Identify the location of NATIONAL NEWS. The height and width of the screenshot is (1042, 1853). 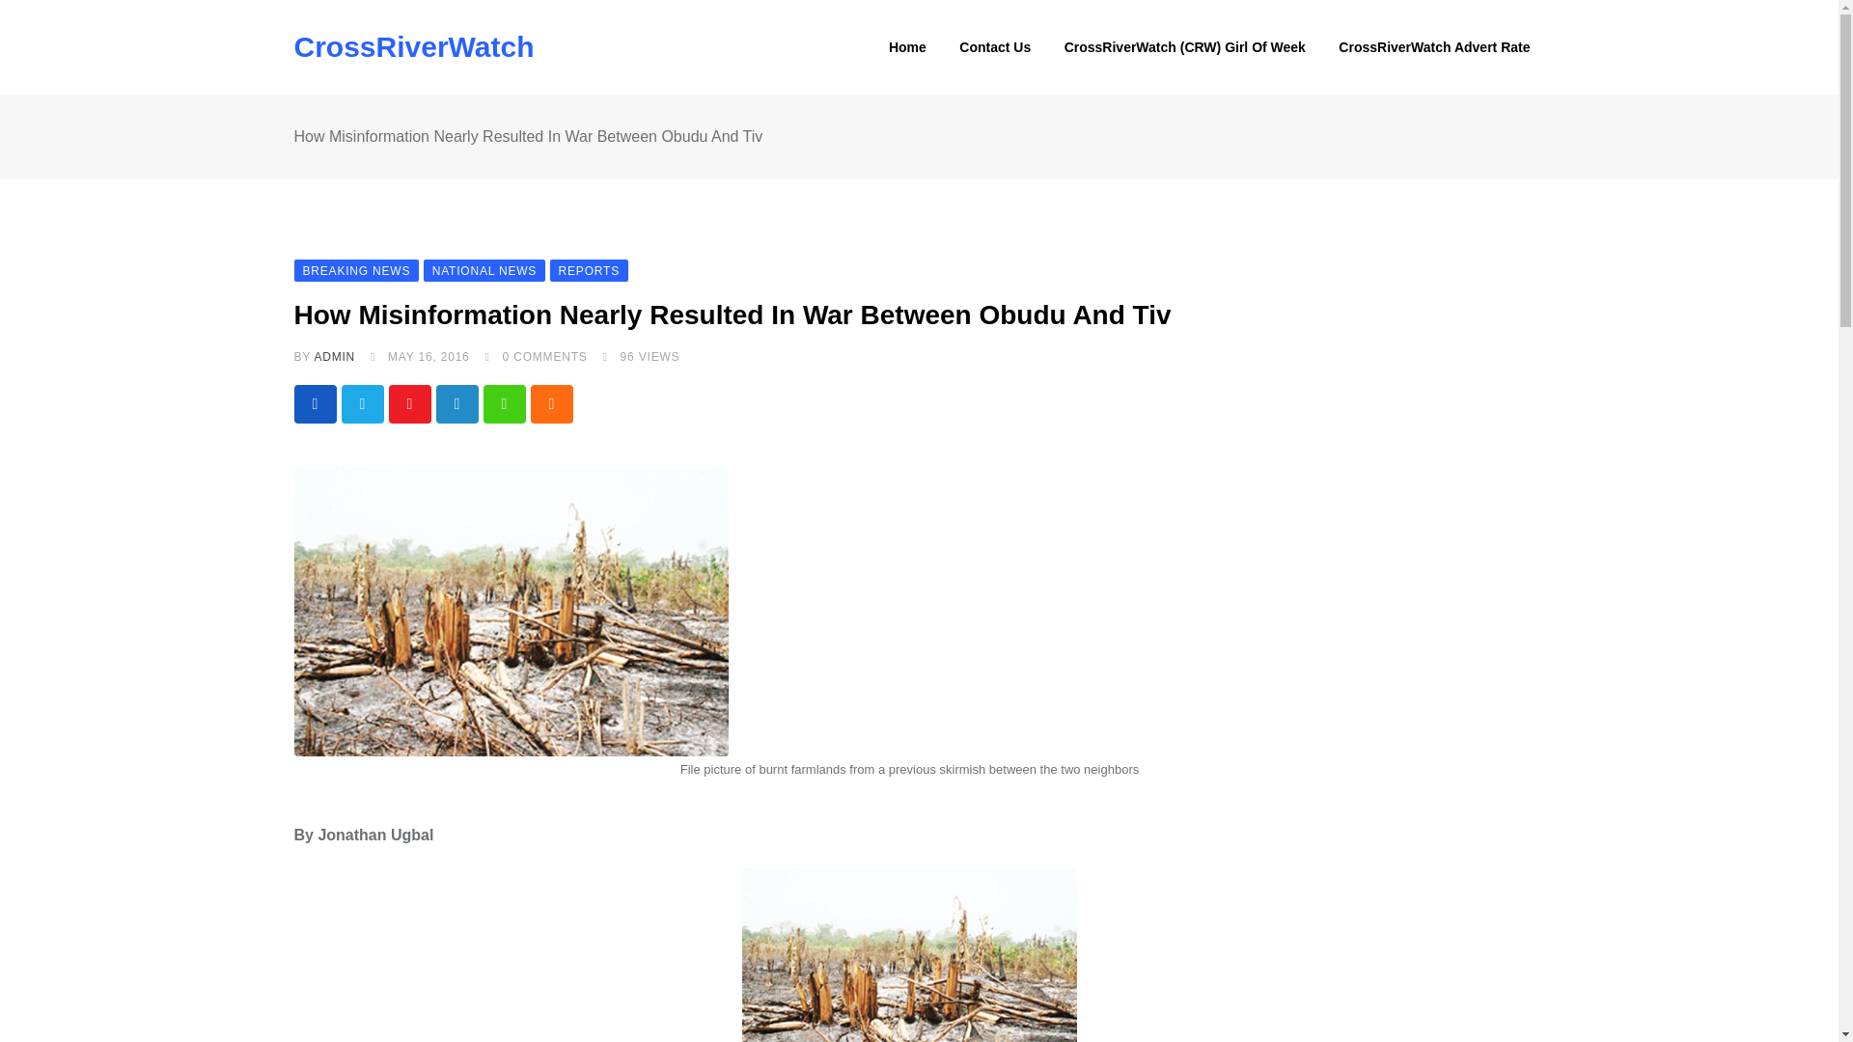
(484, 270).